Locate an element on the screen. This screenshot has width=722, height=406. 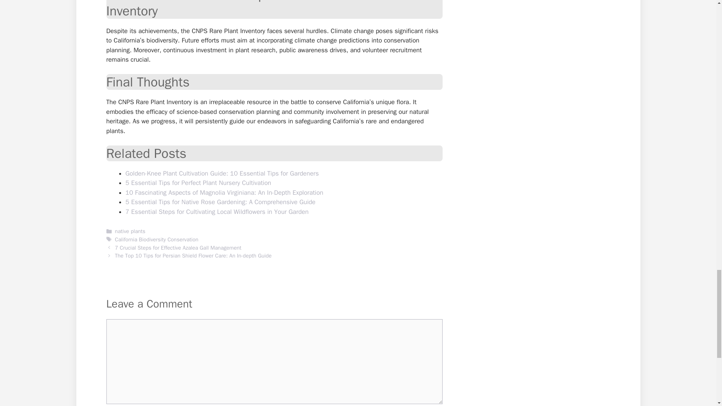
California Biodiversity Conservation is located at coordinates (156, 239).